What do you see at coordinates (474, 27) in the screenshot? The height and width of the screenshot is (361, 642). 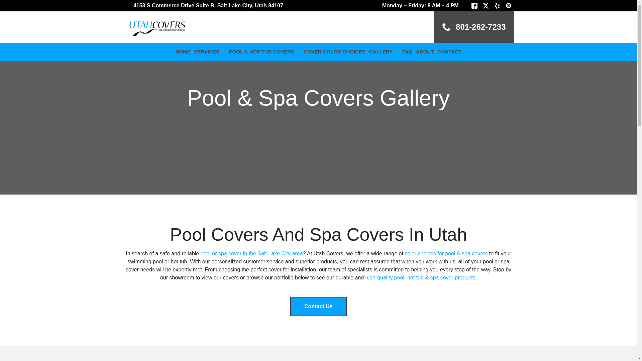 I see `801-262-7233` at bounding box center [474, 27].